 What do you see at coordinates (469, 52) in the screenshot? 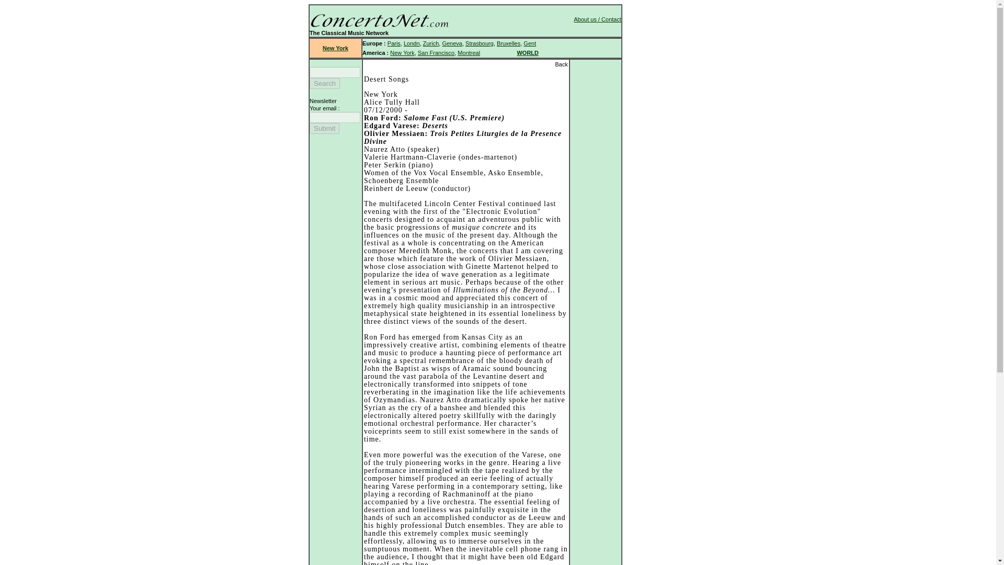
I see `Montreal` at bounding box center [469, 52].